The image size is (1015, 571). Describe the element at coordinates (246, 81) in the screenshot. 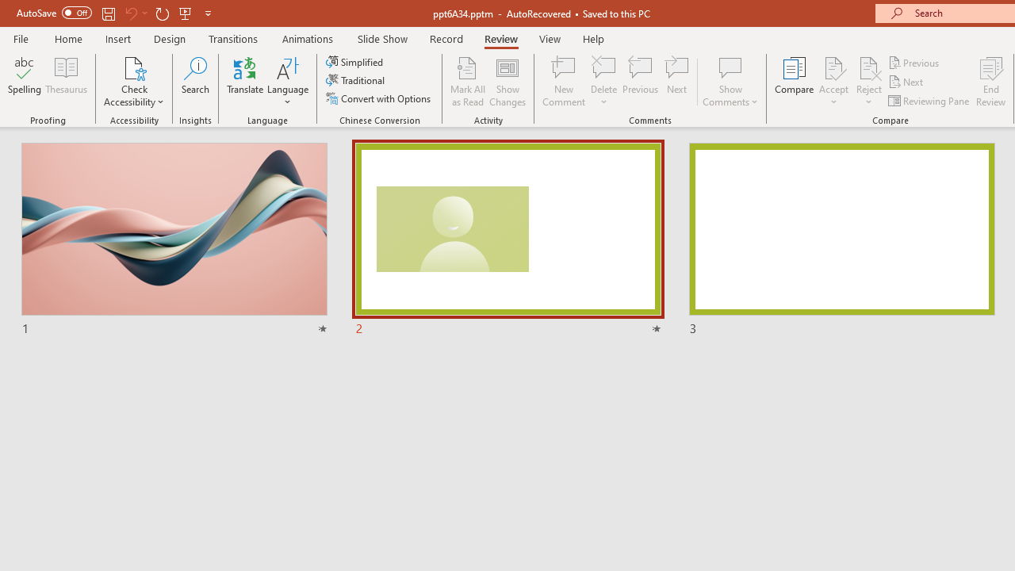

I see `Translate` at that location.